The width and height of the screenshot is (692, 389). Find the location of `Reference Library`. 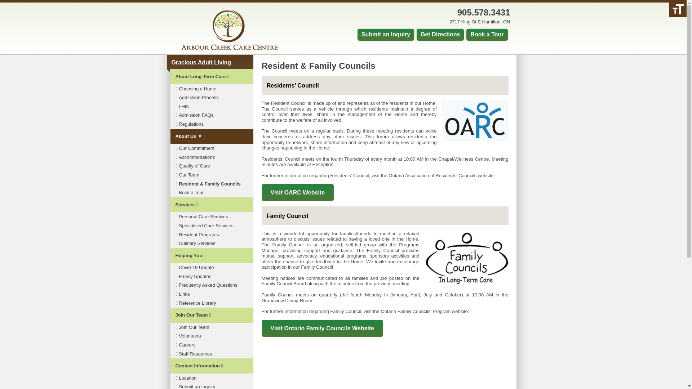

Reference Library is located at coordinates (196, 303).